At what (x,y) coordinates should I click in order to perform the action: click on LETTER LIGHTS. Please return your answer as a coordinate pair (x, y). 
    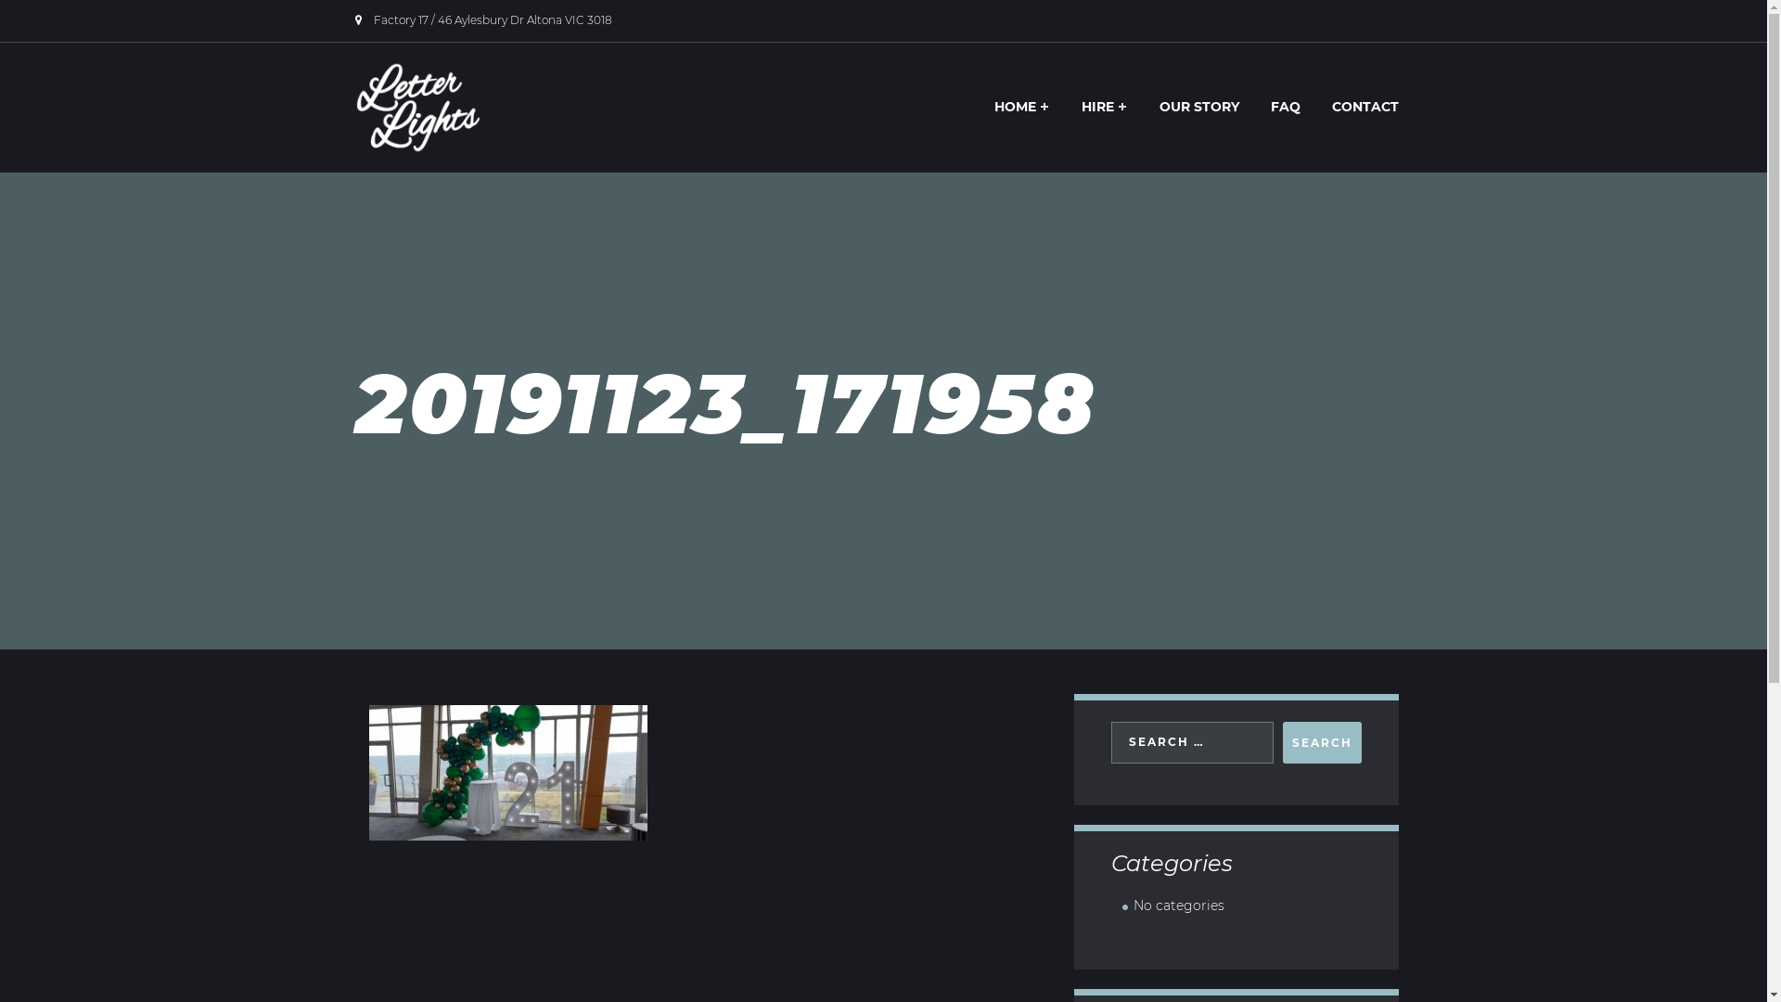
    Looking at the image, I should click on (469, 176).